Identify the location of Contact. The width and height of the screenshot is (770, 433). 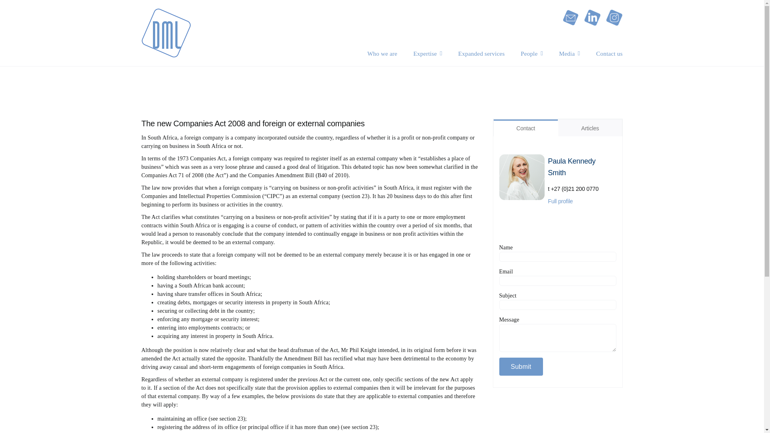
(525, 128).